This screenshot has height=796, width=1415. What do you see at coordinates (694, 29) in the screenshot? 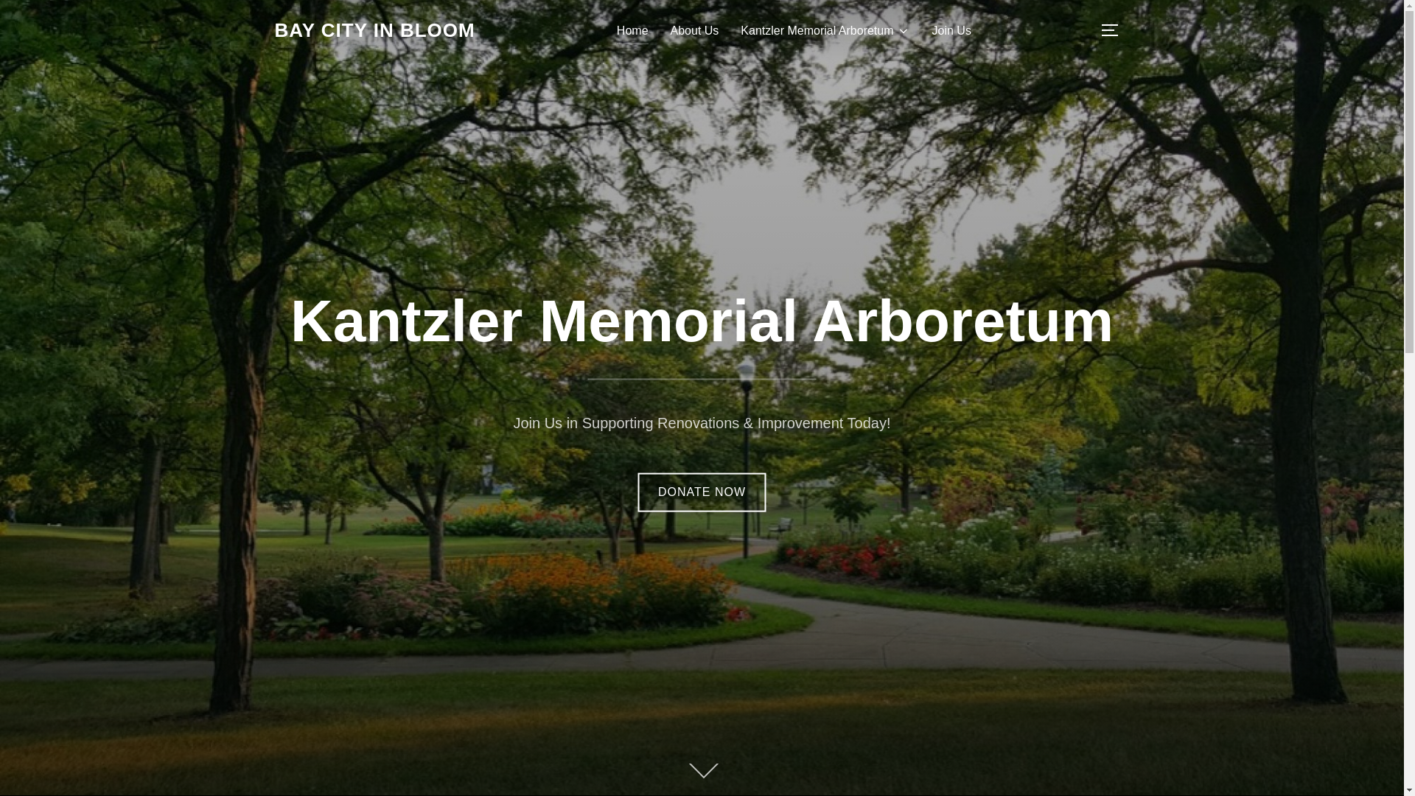
I see `About Us` at bounding box center [694, 29].